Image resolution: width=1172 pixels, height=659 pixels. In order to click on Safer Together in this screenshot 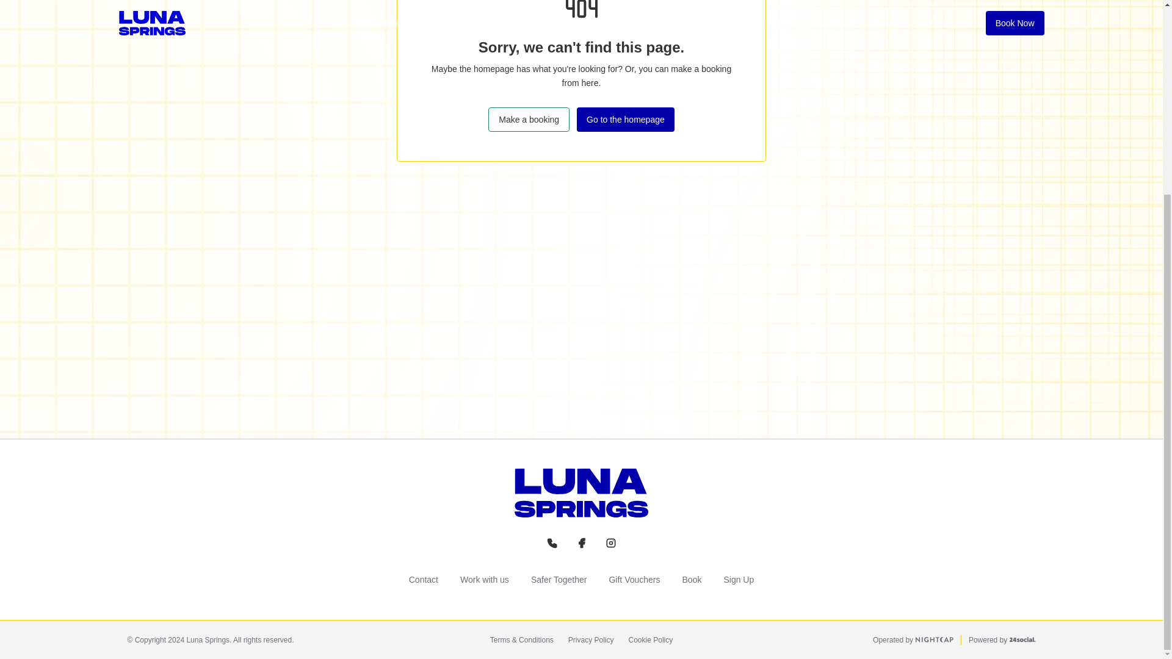, I will do `click(559, 580)`.